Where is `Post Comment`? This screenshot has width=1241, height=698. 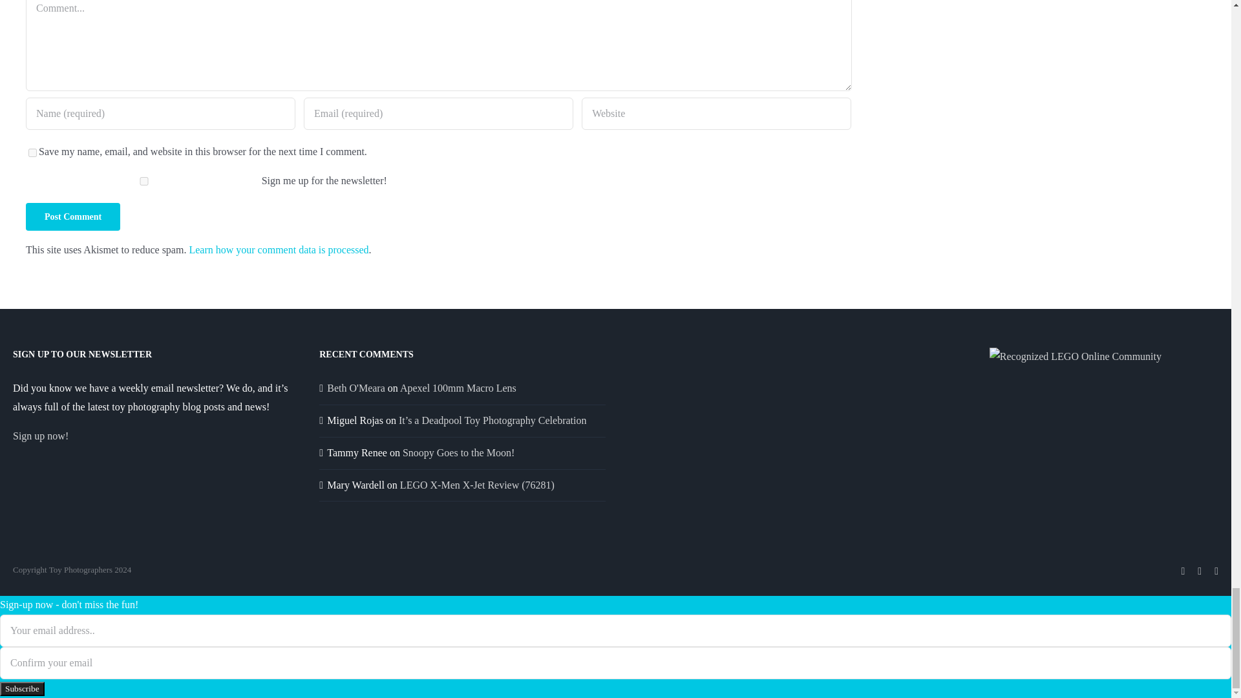
Post Comment is located at coordinates (73, 217).